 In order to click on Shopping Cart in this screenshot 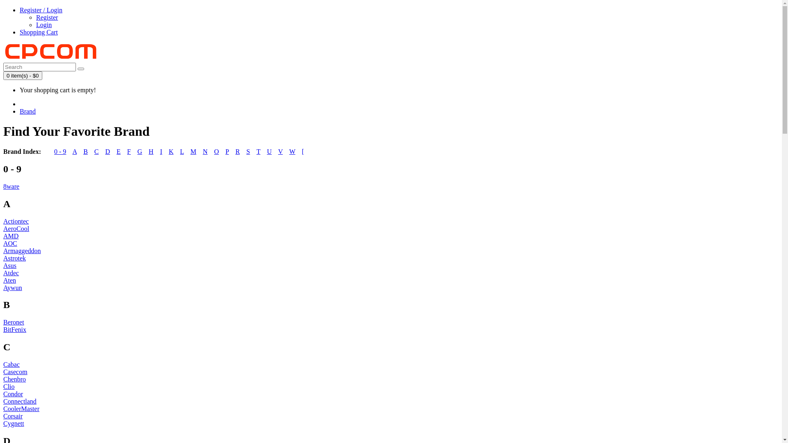, I will do `click(39, 32)`.